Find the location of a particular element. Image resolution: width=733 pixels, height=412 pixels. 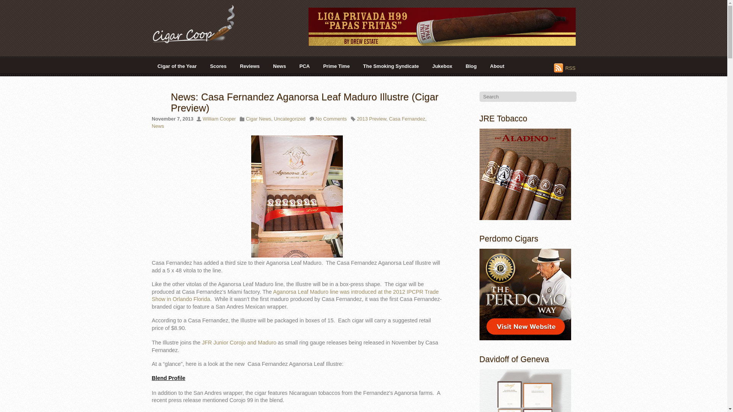

Reviews is located at coordinates (250, 66).